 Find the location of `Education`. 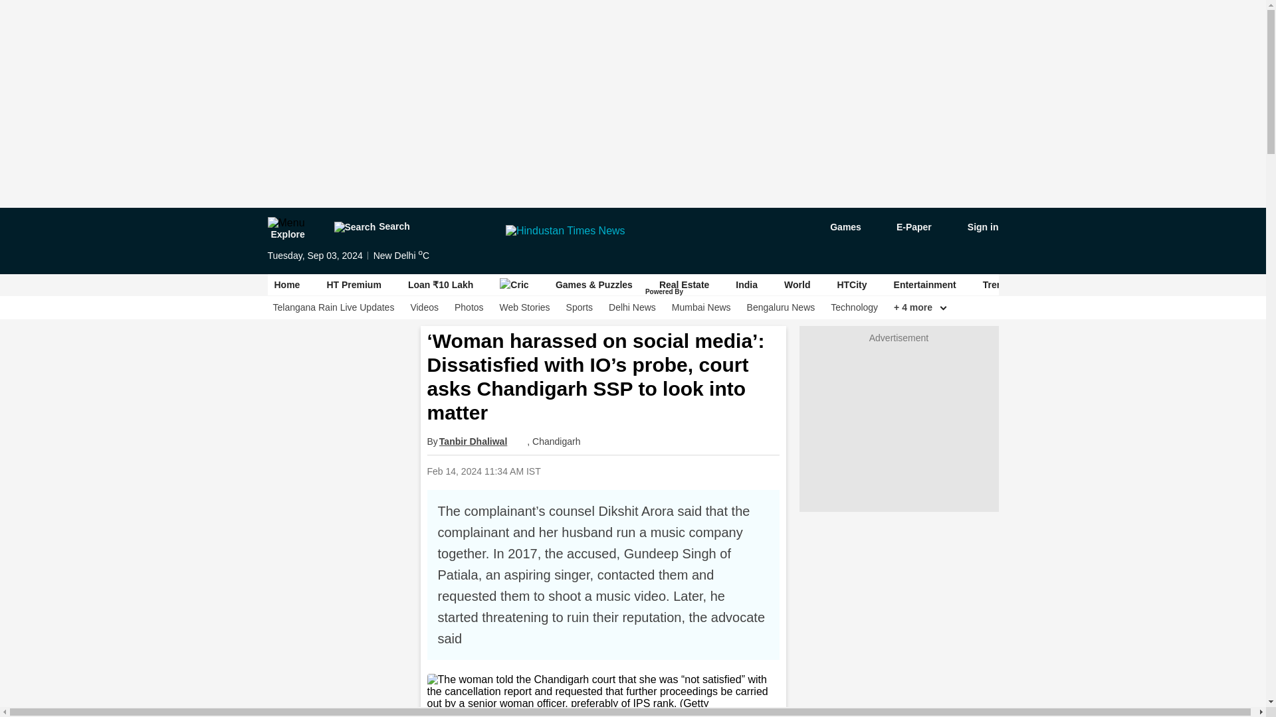

Education is located at coordinates (1205, 285).